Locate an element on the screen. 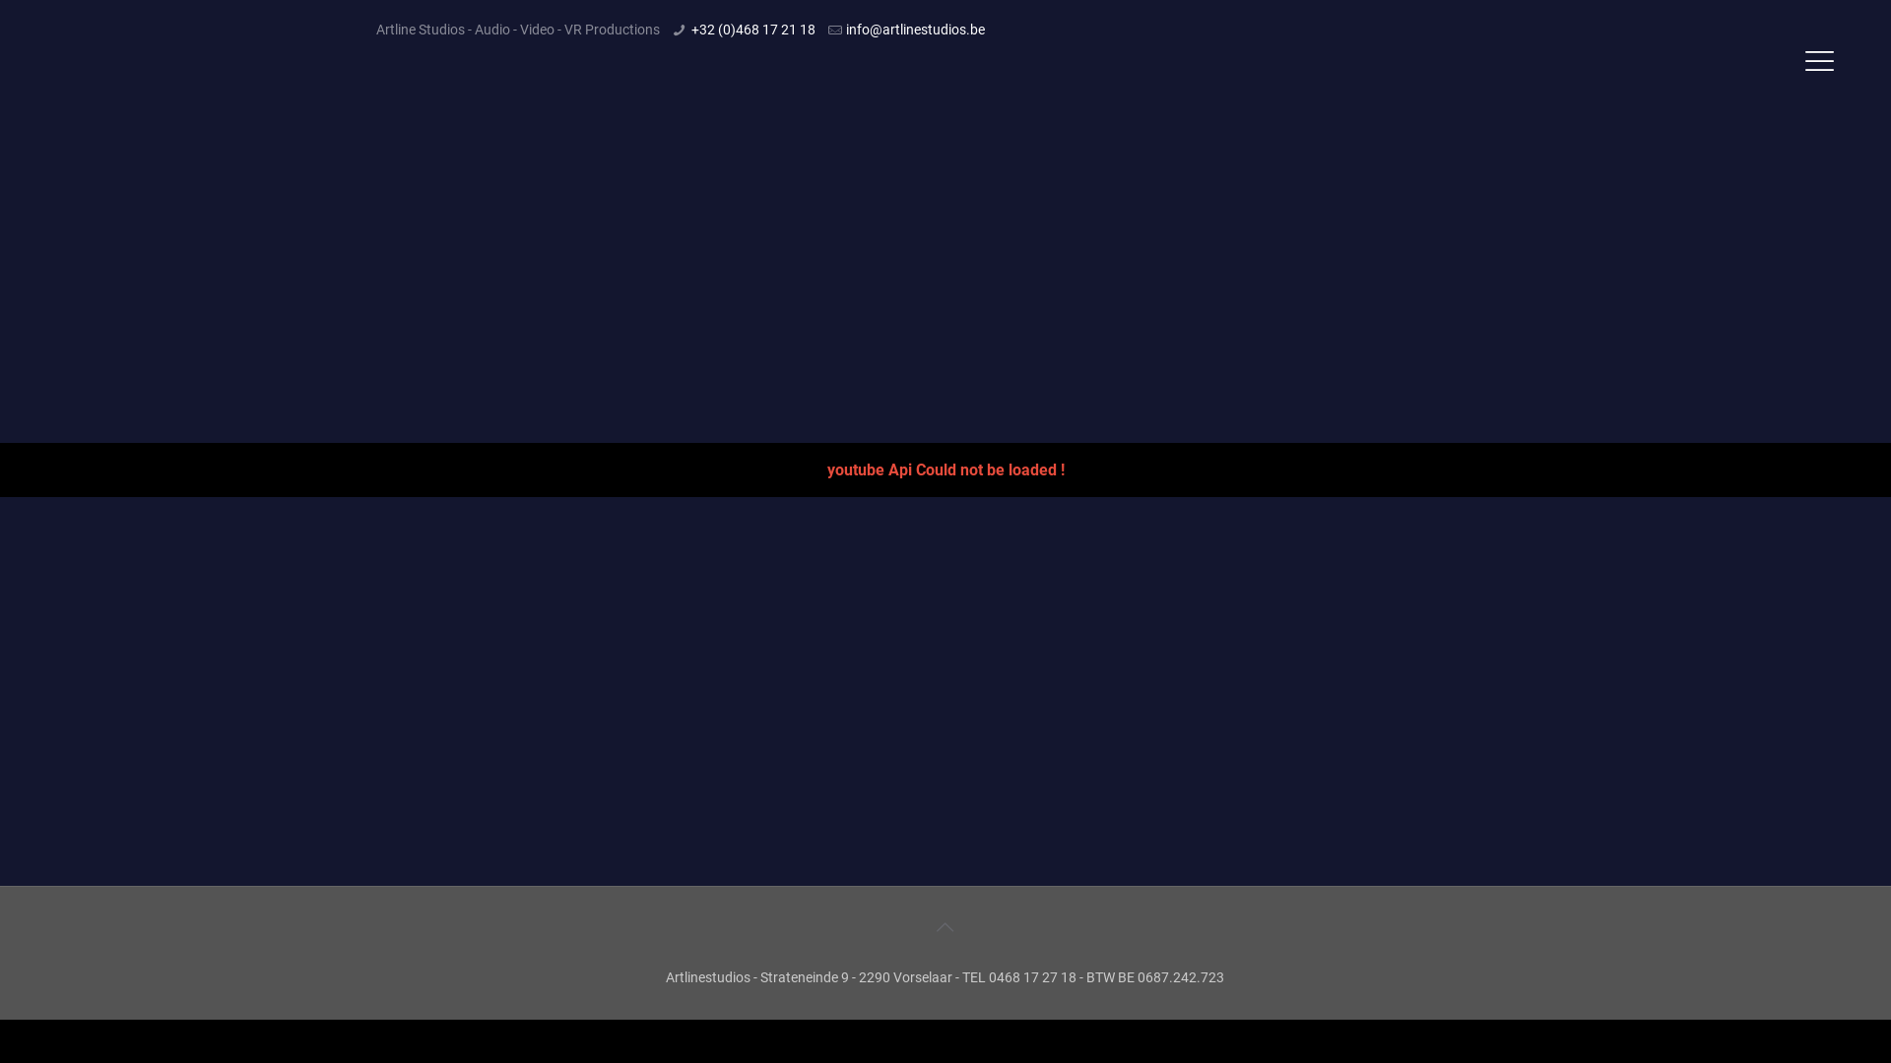 Image resolution: width=1891 pixels, height=1063 pixels. +32 (0)468 17 21 18 is located at coordinates (753, 30).